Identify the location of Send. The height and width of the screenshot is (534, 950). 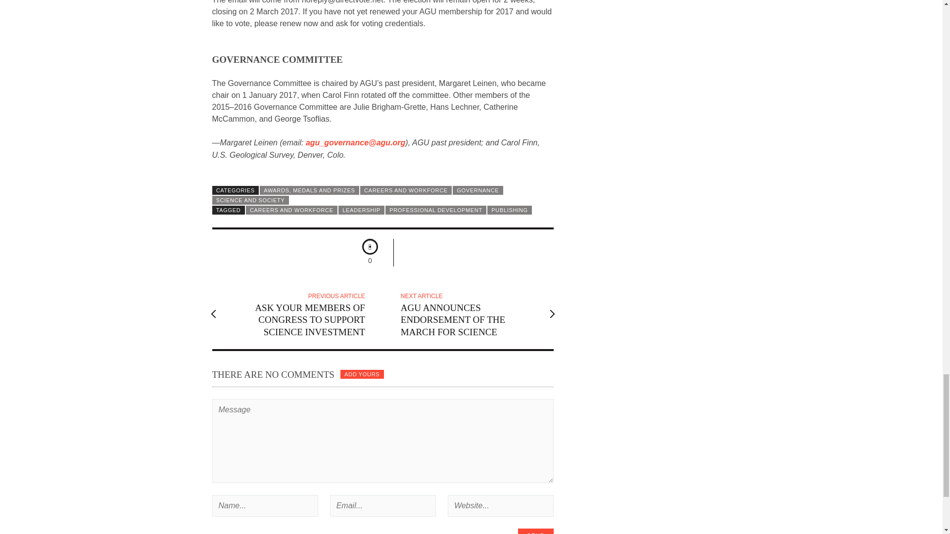
(535, 531).